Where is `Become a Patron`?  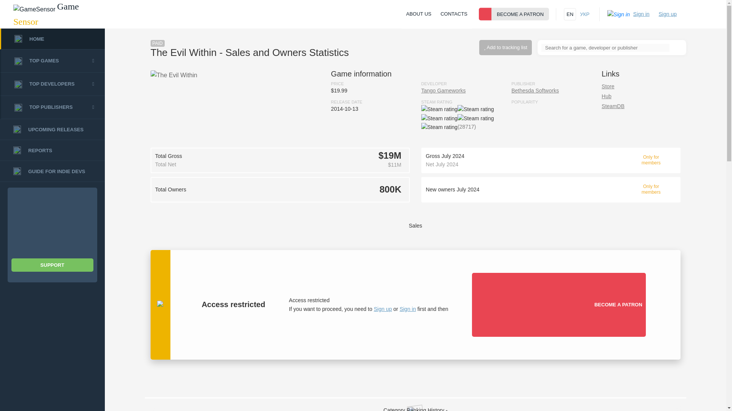
Become a Patron is located at coordinates (485, 14).